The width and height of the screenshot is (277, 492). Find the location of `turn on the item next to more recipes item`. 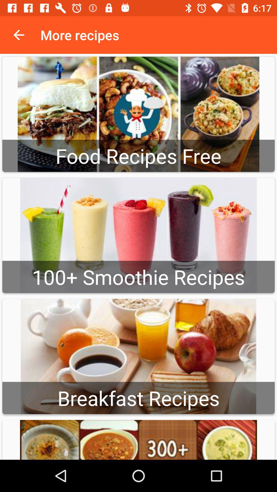

turn on the item next to more recipes item is located at coordinates (19, 35).